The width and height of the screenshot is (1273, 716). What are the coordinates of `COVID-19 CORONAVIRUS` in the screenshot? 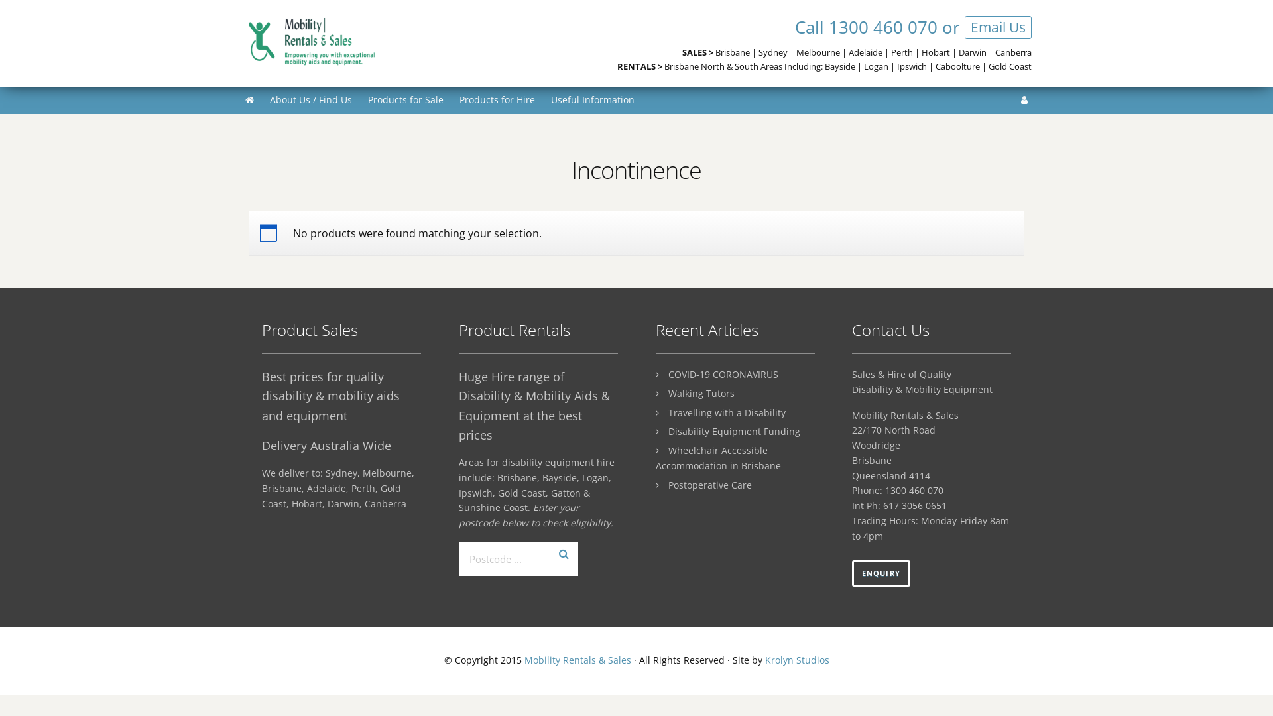 It's located at (723, 374).